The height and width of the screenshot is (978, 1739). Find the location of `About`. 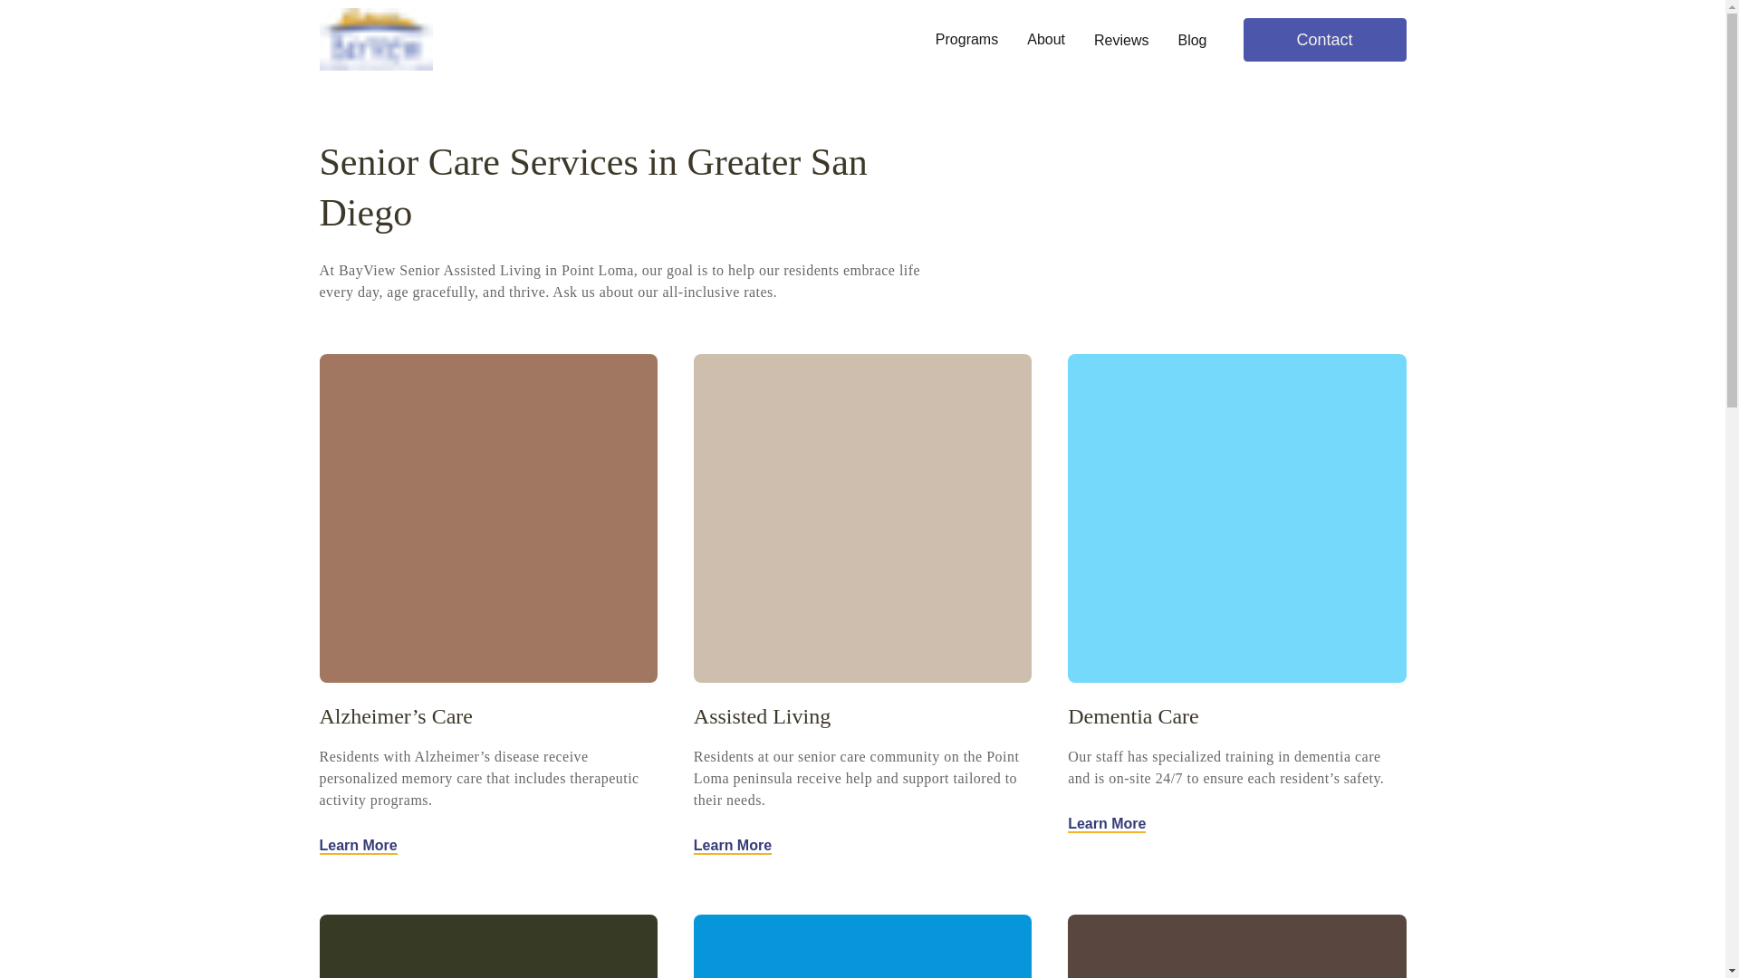

About is located at coordinates (1045, 39).